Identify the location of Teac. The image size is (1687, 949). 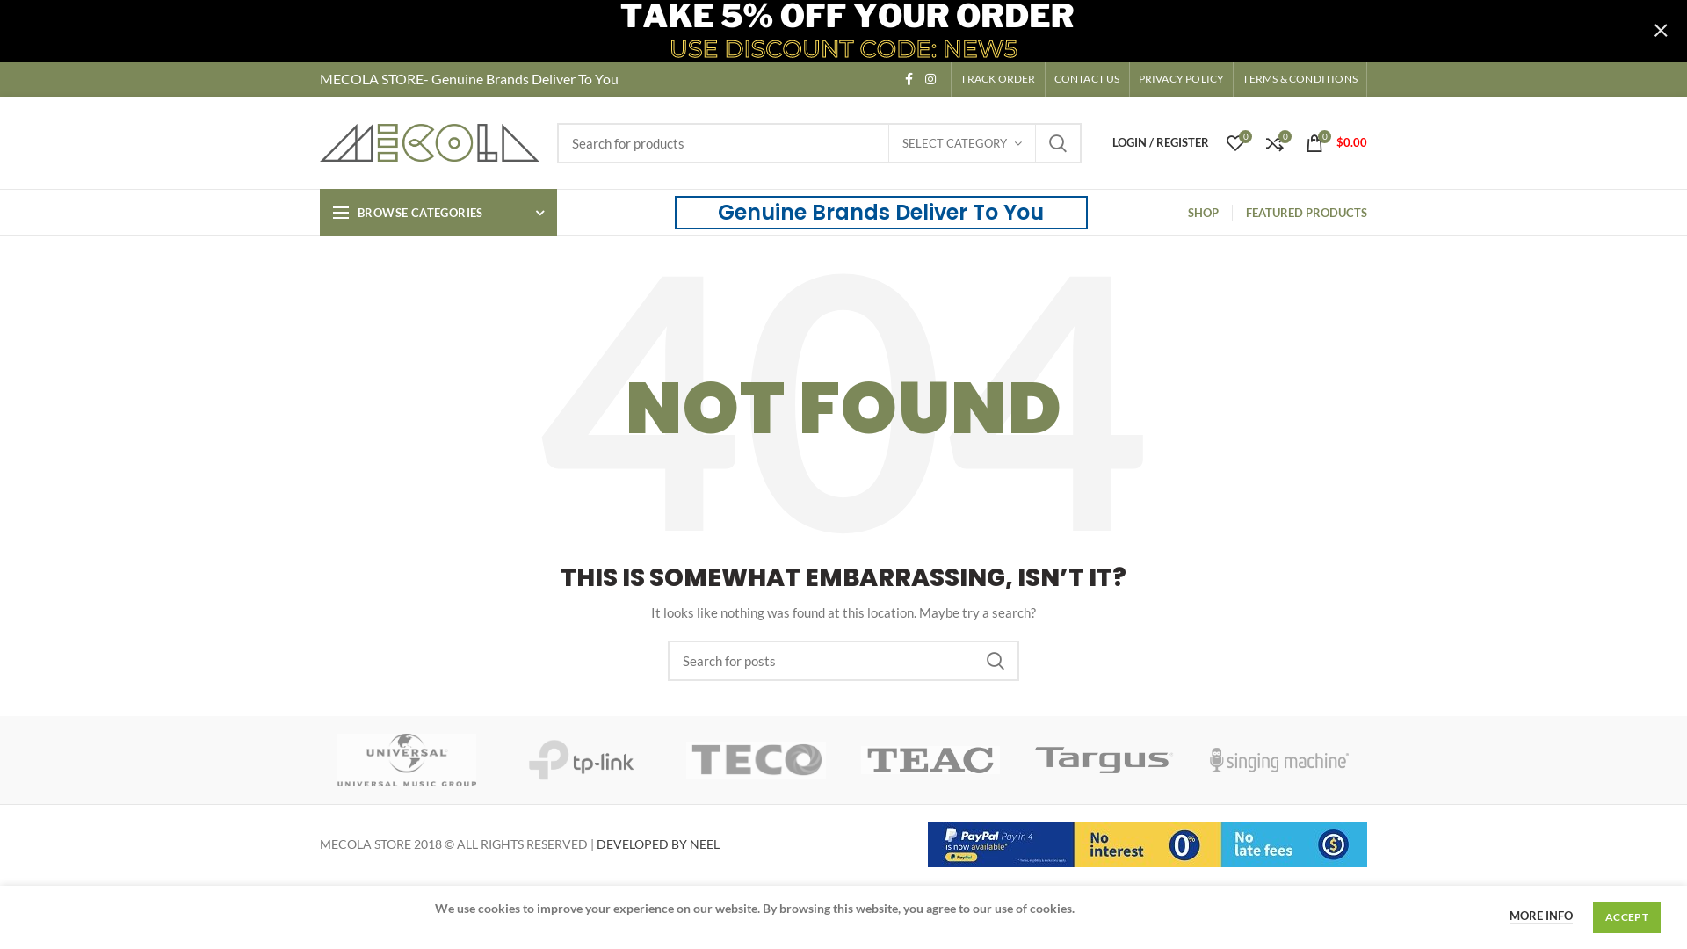
(930, 760).